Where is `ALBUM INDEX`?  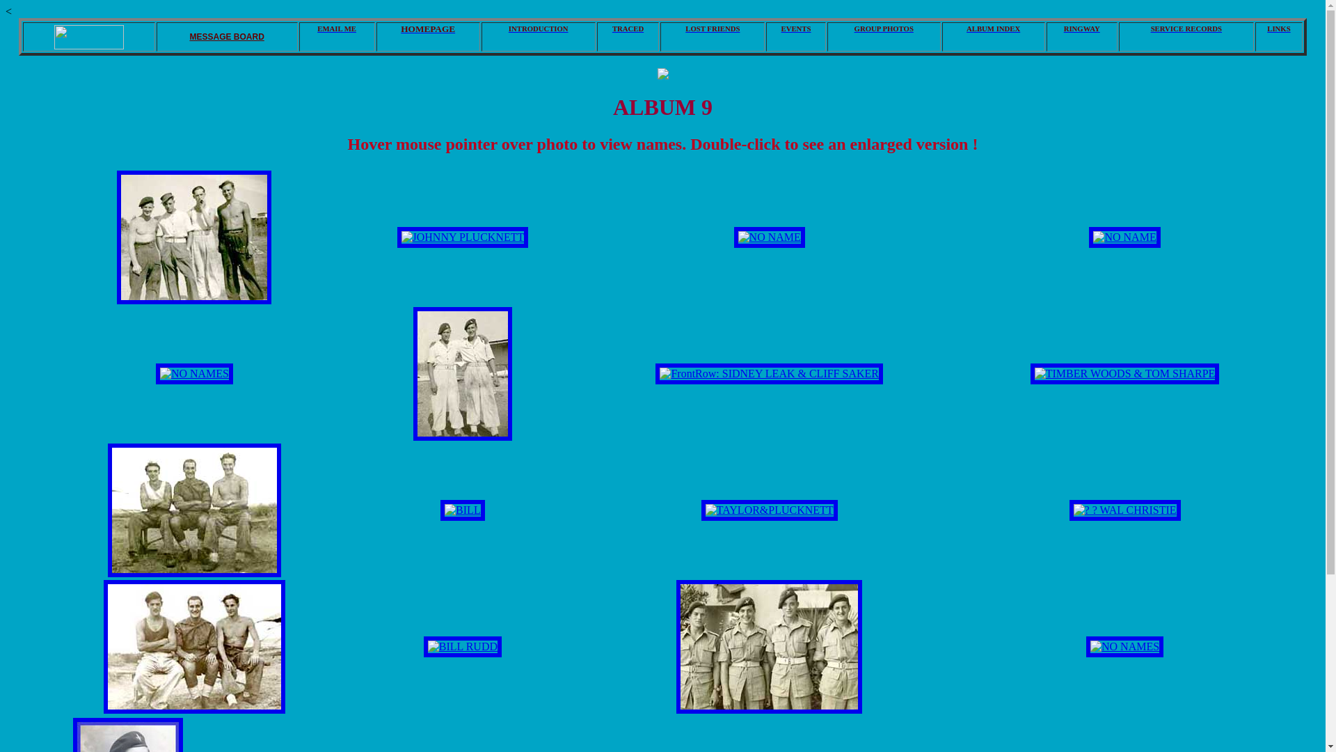
ALBUM INDEX is located at coordinates (994, 29).